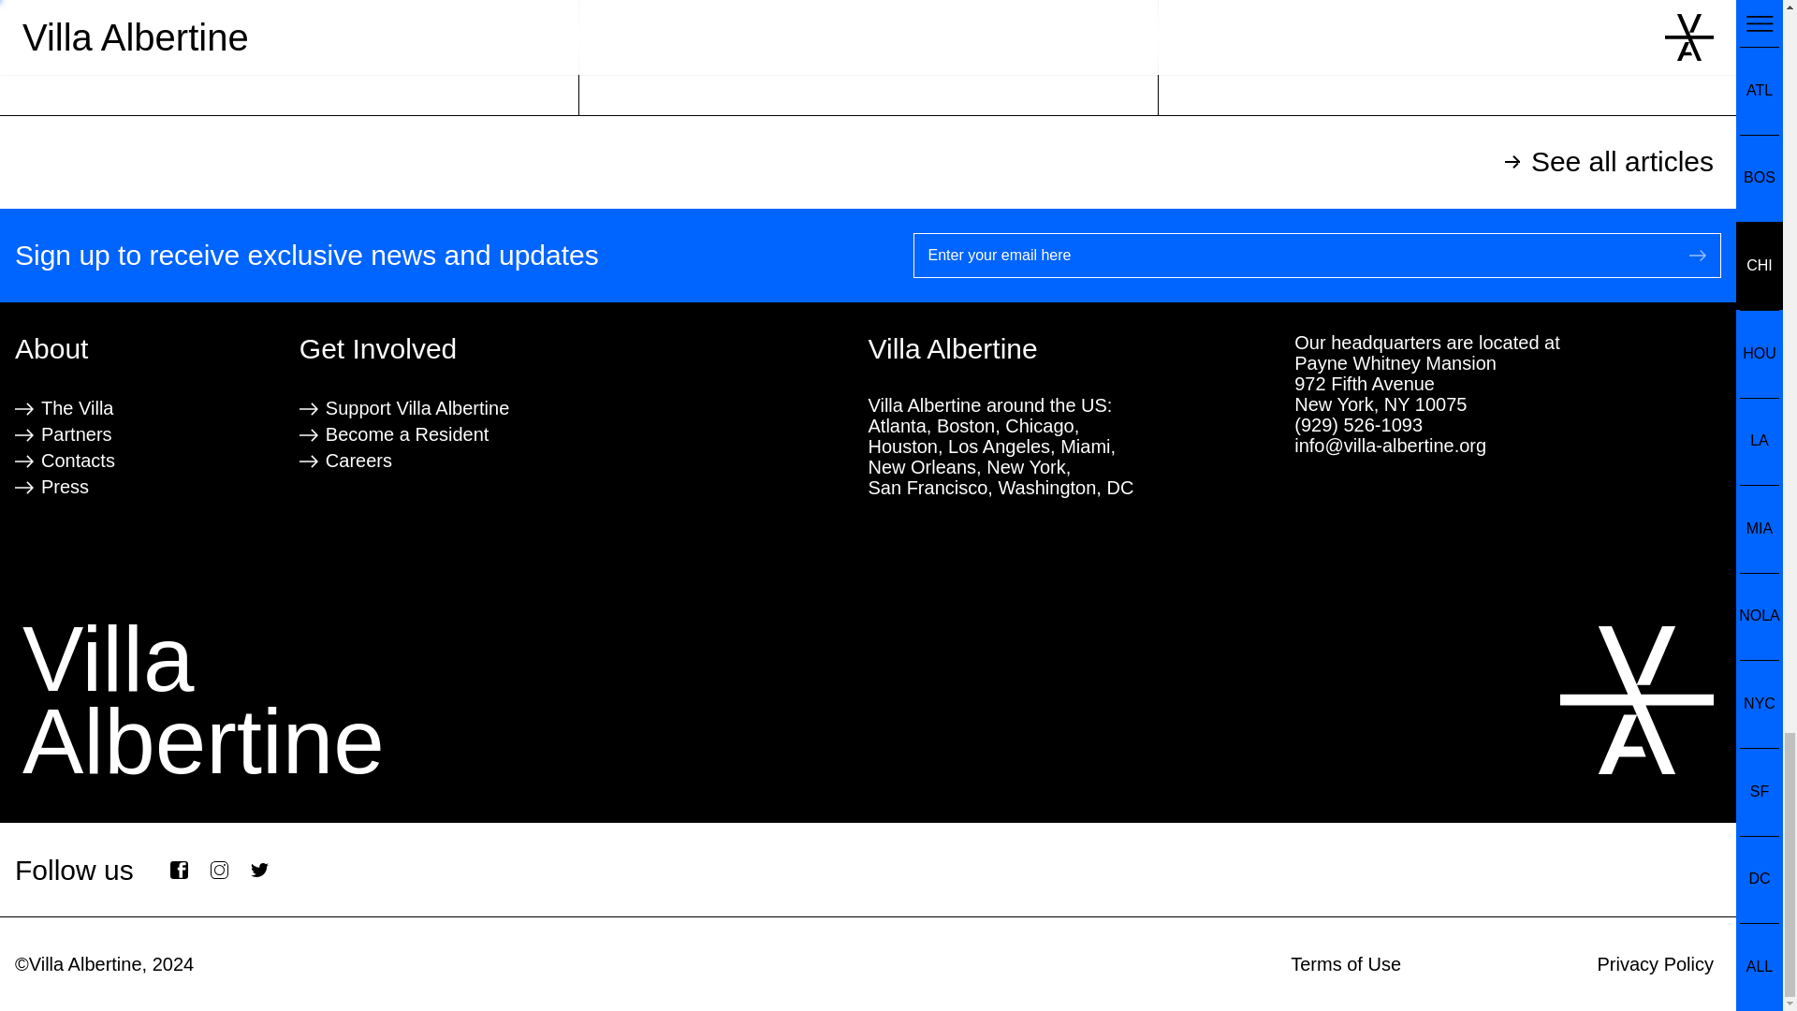 Image resolution: width=1797 pixels, height=1011 pixels. Describe the element at coordinates (77, 434) in the screenshot. I see `See all articles` at that location.